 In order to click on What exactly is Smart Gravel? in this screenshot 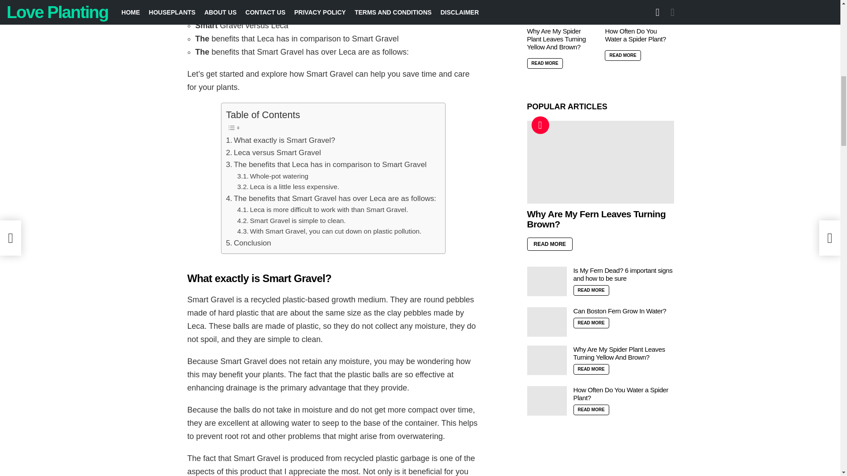, I will do `click(281, 140)`.